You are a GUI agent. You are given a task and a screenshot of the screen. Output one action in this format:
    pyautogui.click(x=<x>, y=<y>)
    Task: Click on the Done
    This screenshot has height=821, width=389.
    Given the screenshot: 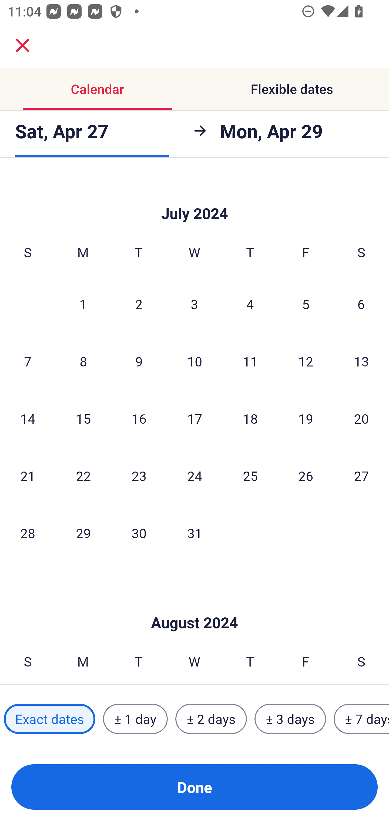 What is the action you would take?
    pyautogui.click(x=194, y=787)
    